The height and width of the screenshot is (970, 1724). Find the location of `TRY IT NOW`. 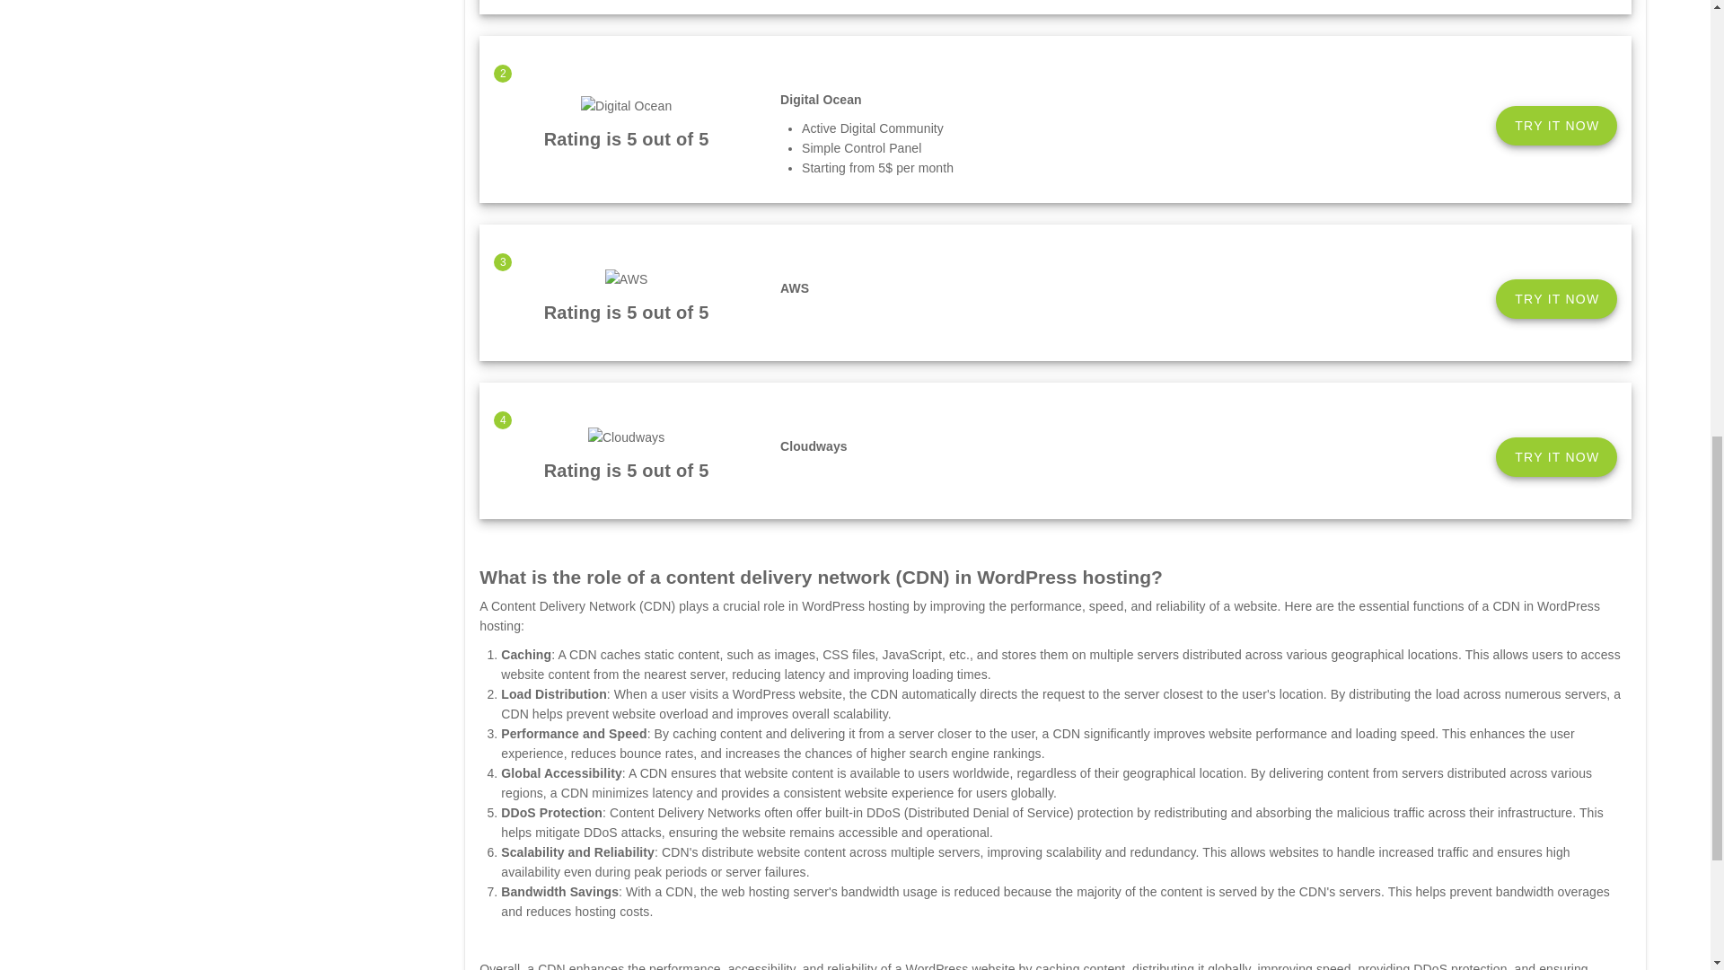

TRY IT NOW is located at coordinates (1556, 126).